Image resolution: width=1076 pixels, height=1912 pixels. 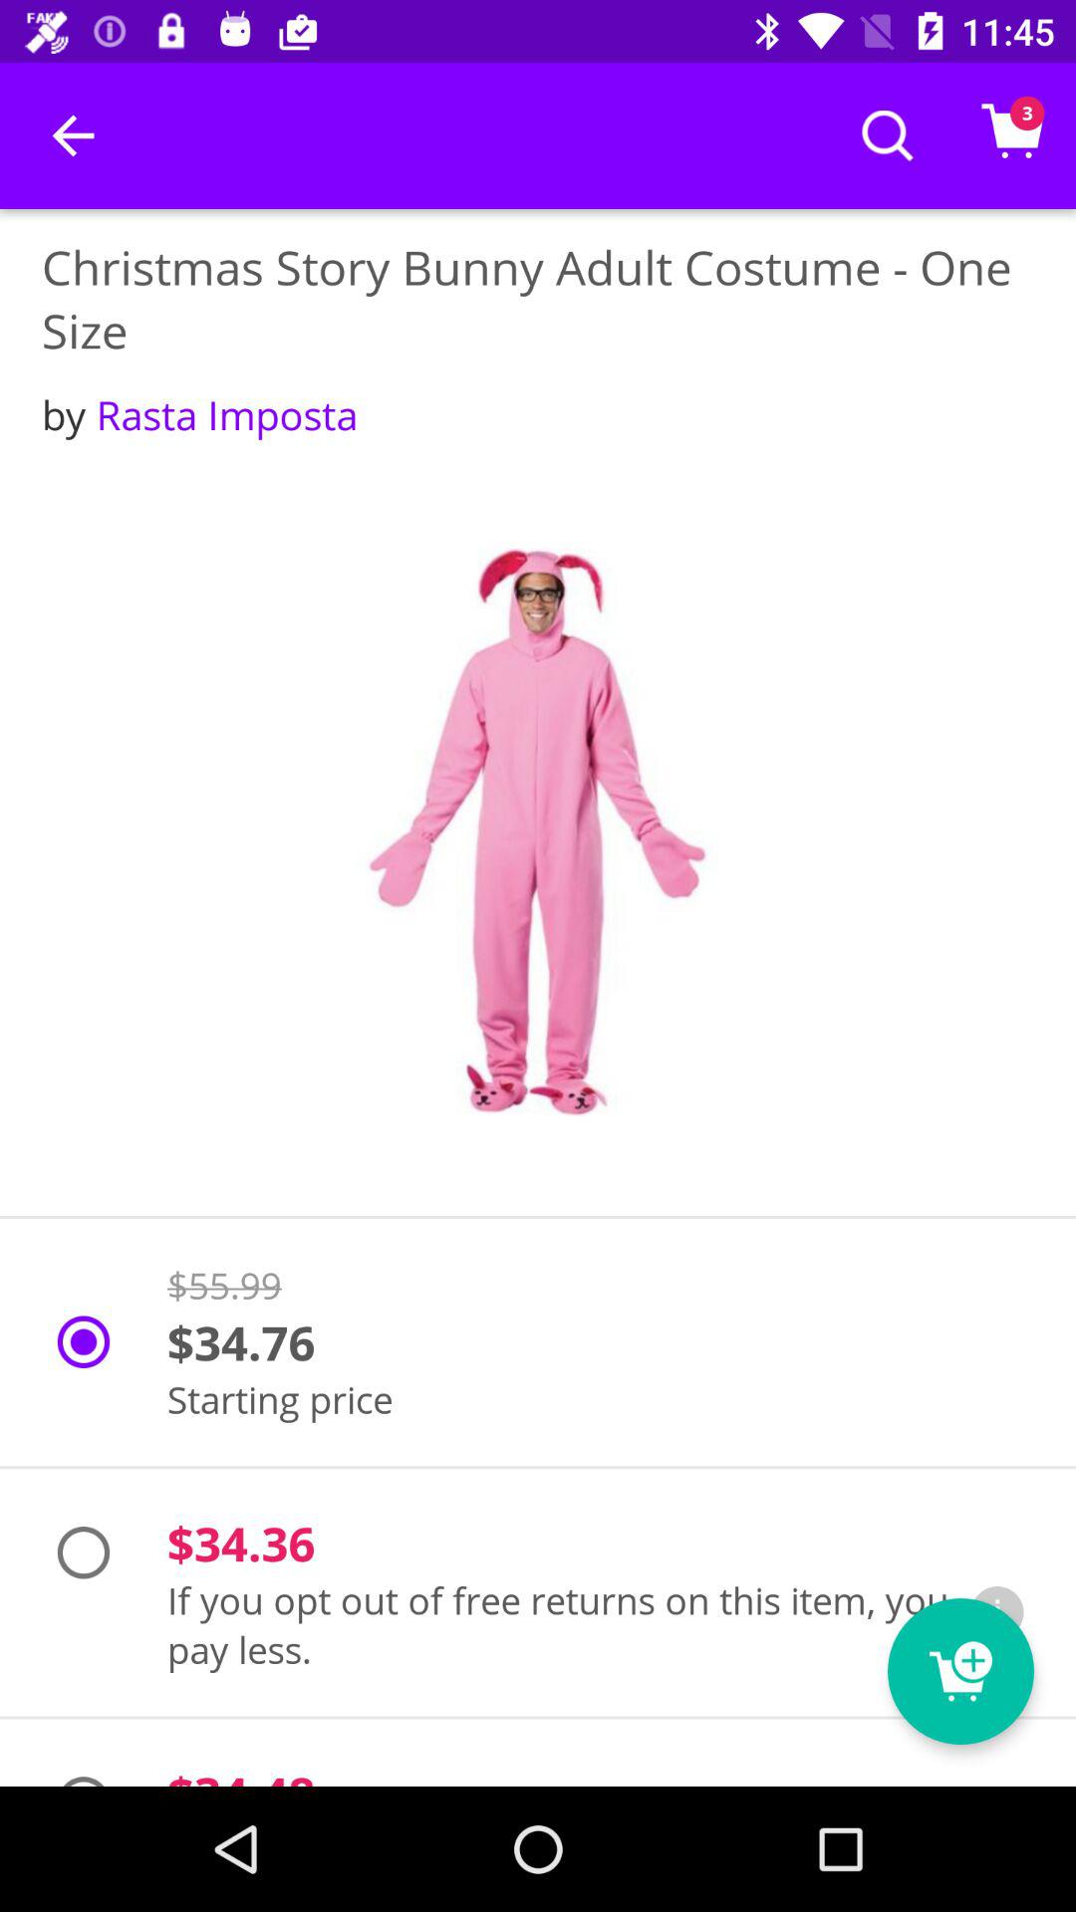 I want to click on picture of the costume, so click(x=538, y=833).